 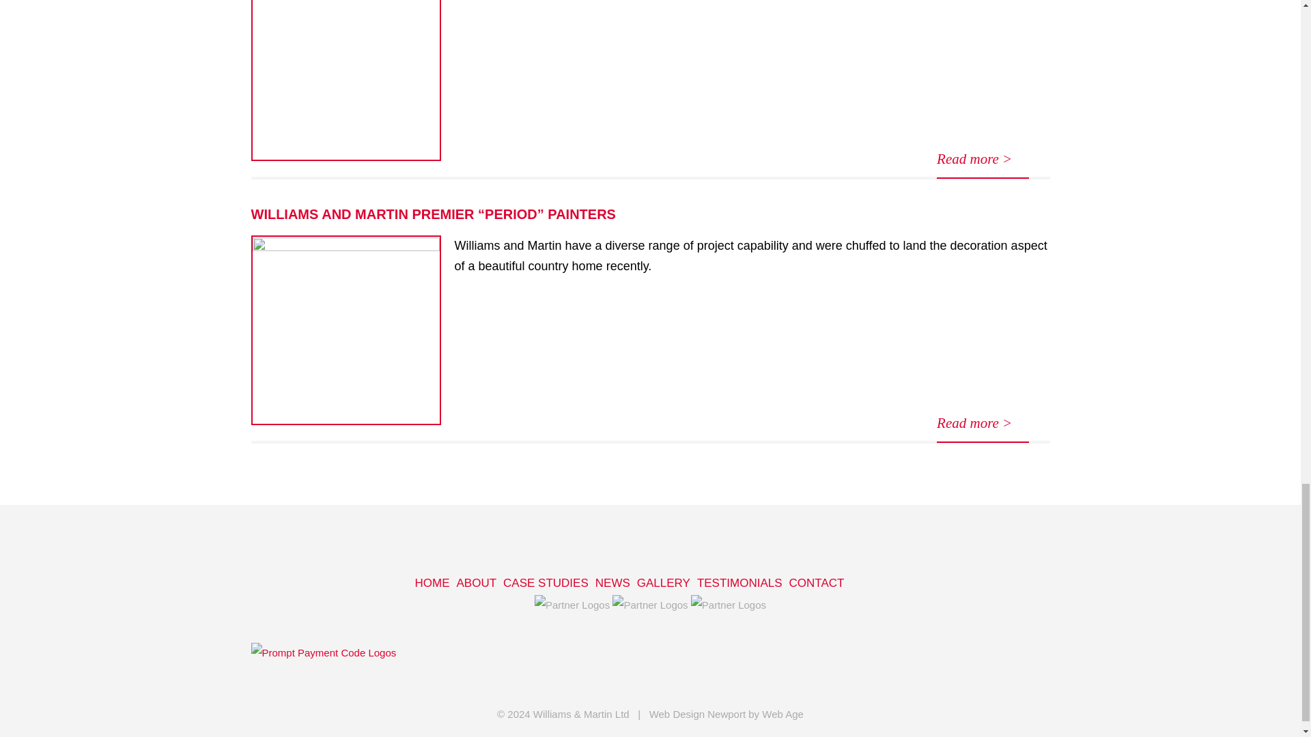 What do you see at coordinates (477, 584) in the screenshot?
I see `ABOUT` at bounding box center [477, 584].